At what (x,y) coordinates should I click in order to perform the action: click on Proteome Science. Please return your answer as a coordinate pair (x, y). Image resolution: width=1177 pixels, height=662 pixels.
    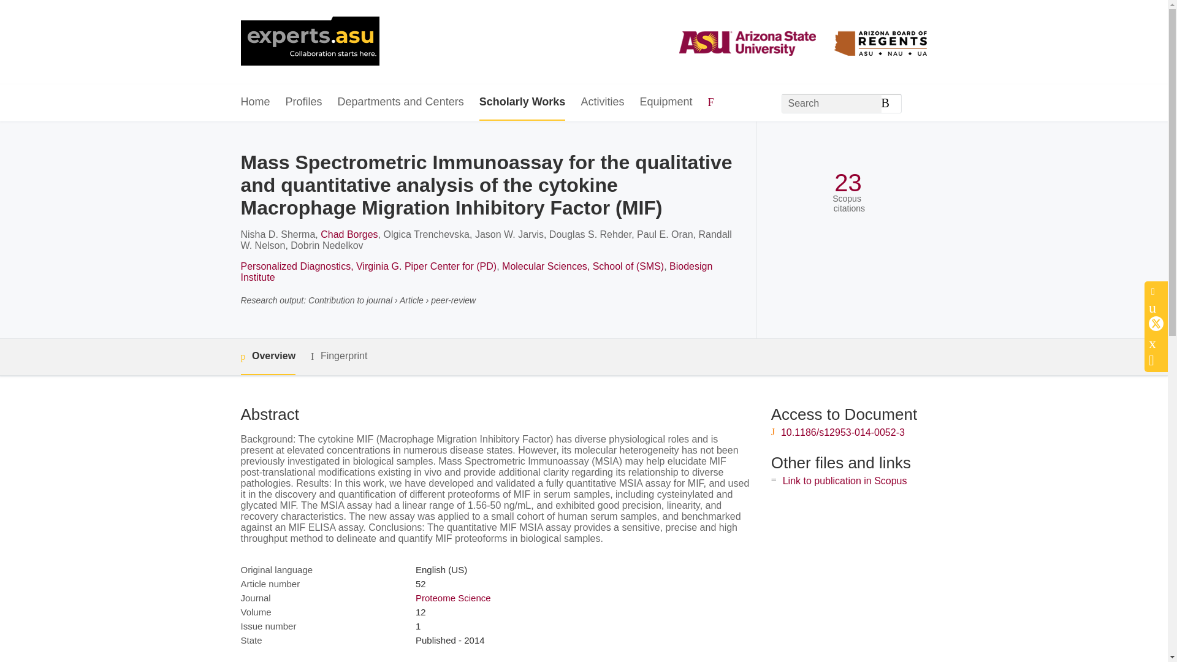
    Looking at the image, I should click on (452, 597).